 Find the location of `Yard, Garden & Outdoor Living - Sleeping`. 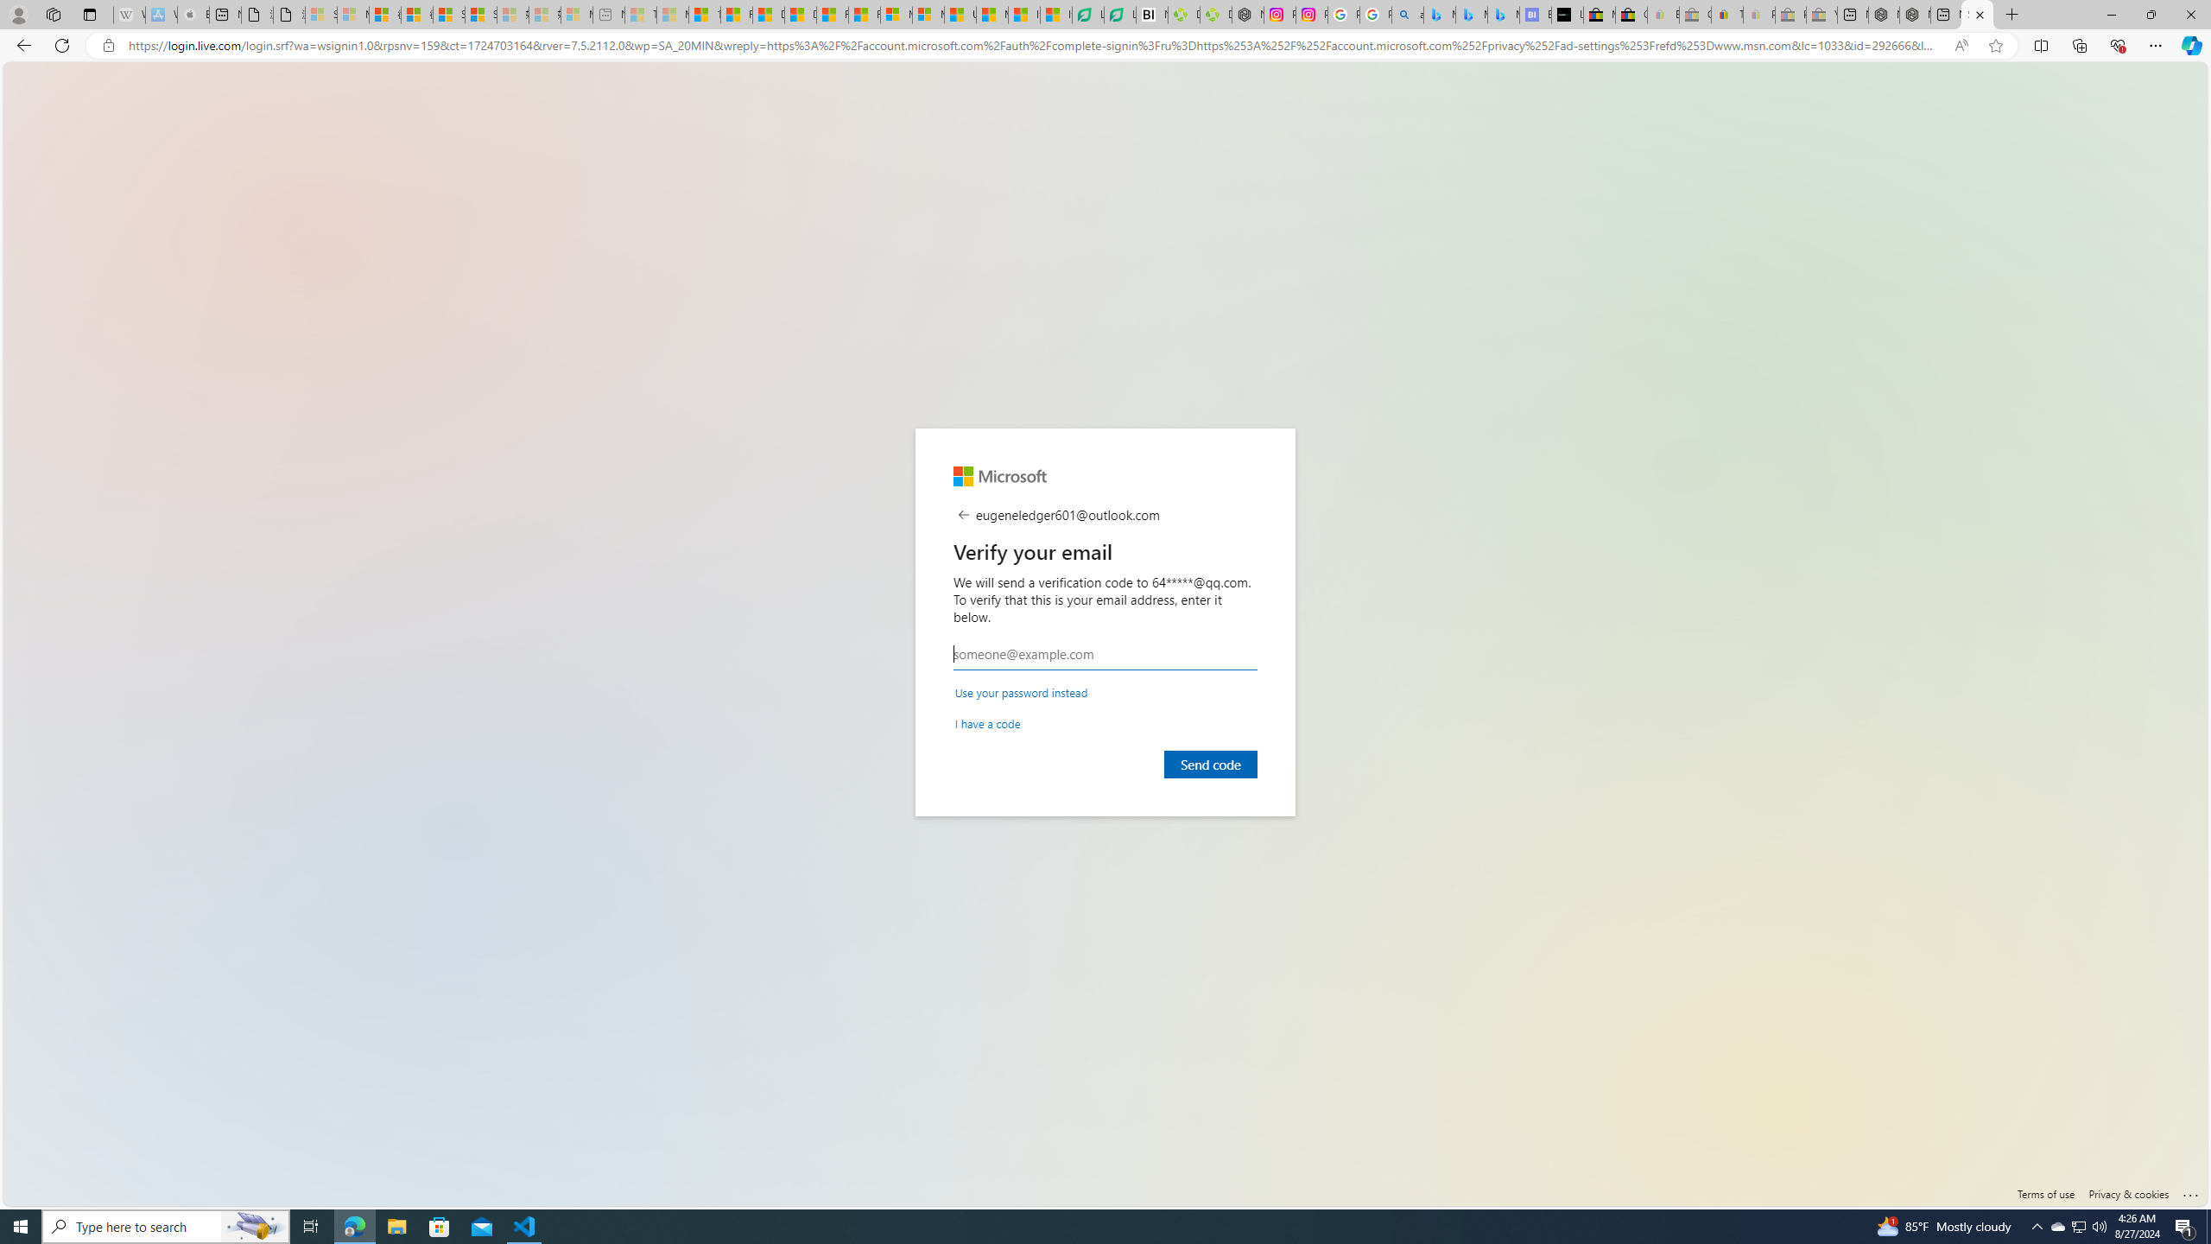

Yard, Garden & Outdoor Living - Sleeping is located at coordinates (1821, 15).